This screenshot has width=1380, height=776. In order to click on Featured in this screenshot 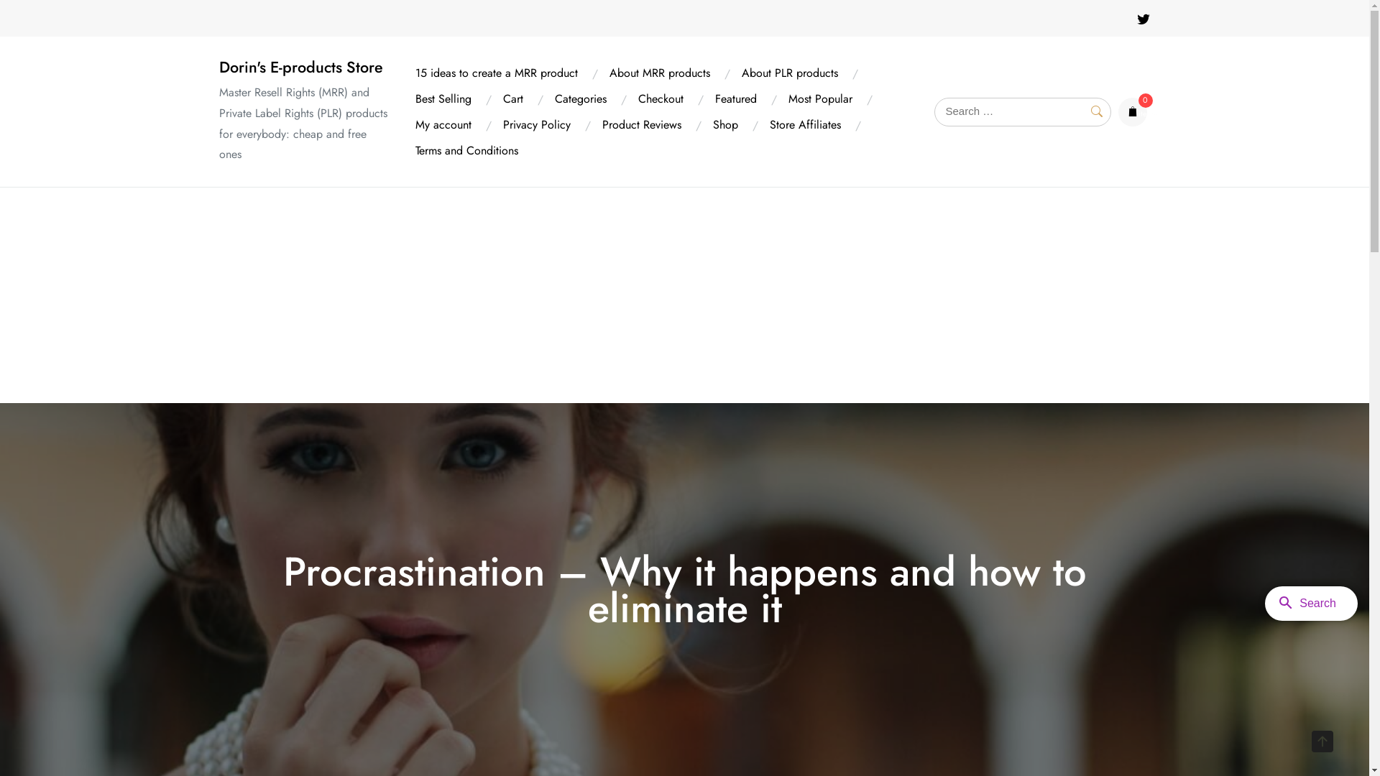, I will do `click(736, 99)`.